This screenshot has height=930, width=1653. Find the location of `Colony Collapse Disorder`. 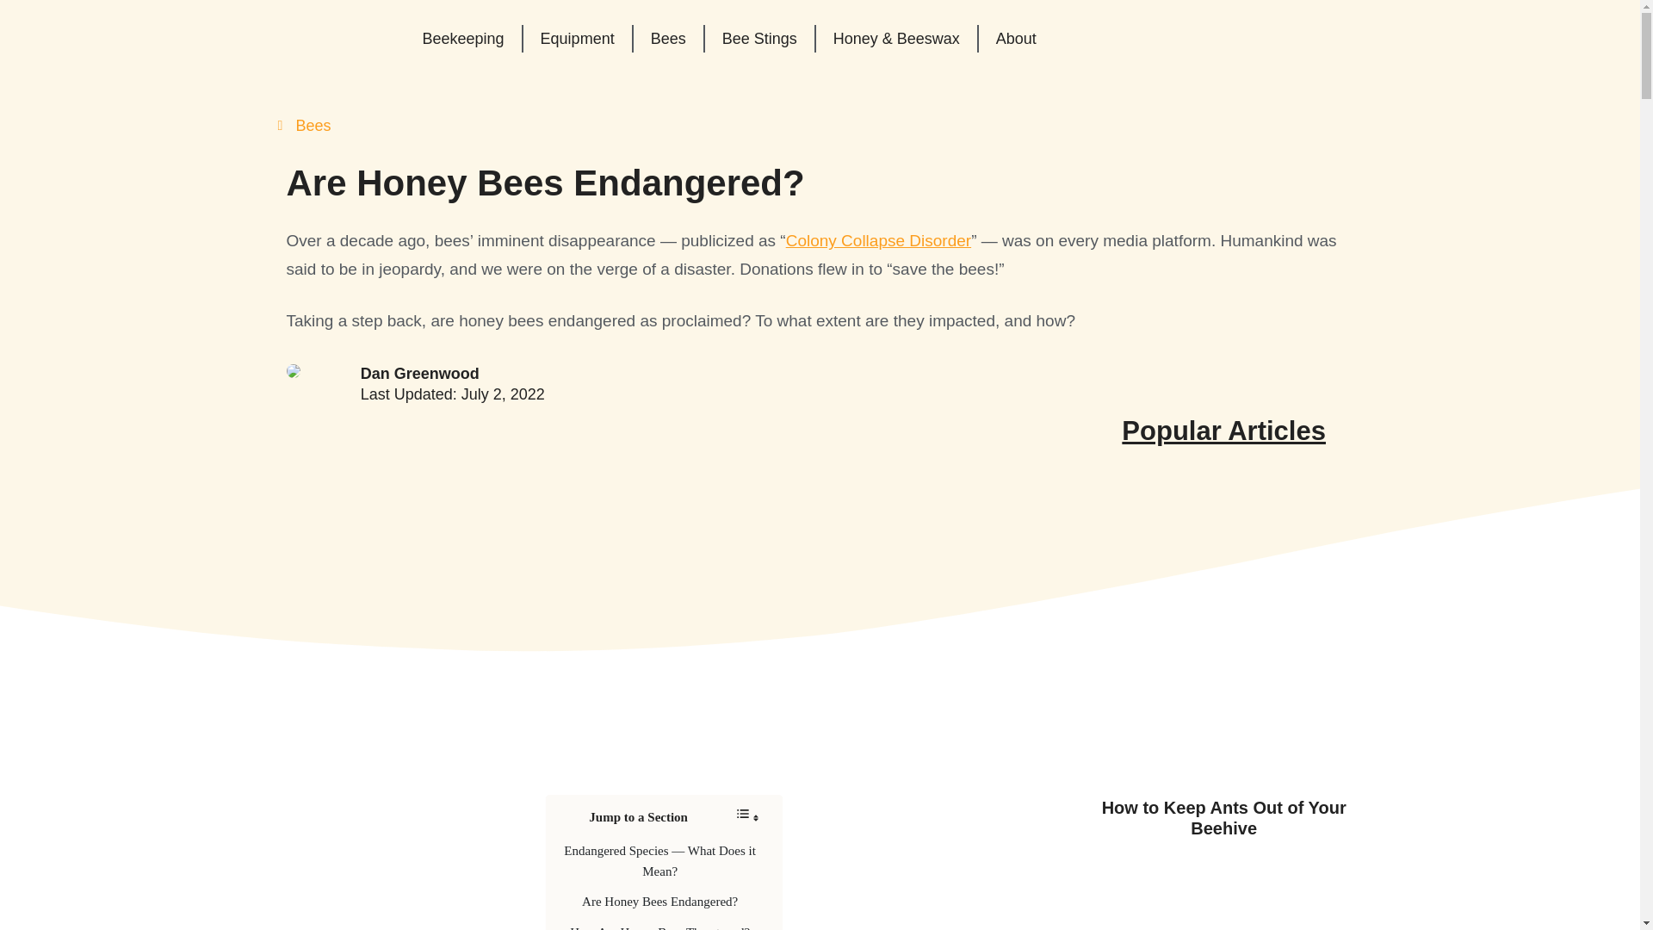

Colony Collapse Disorder is located at coordinates (878, 240).